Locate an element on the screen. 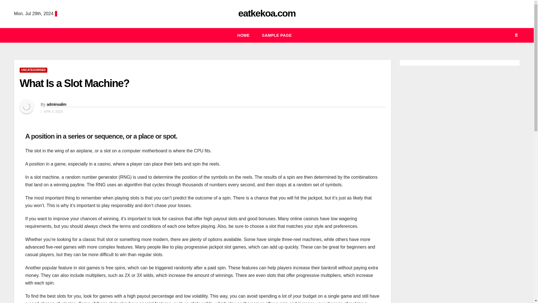 The image size is (538, 303). HOME is located at coordinates (244, 35).